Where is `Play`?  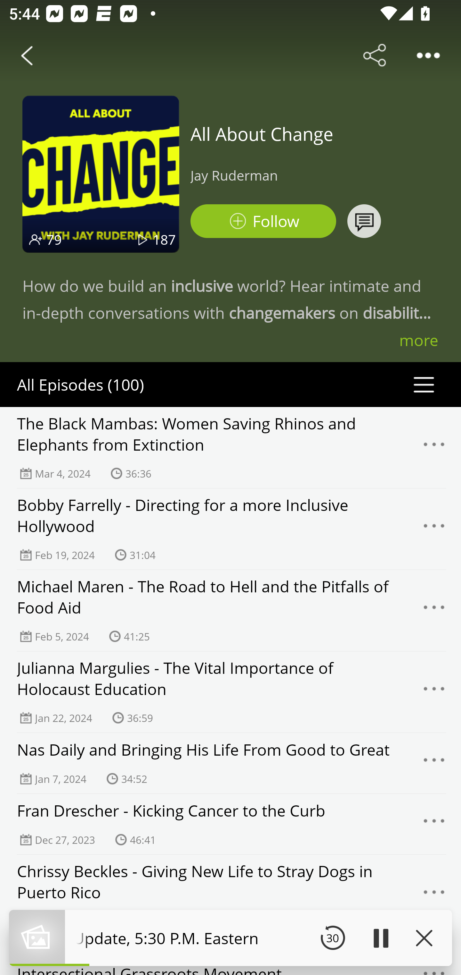
Play is located at coordinates (380, 938).